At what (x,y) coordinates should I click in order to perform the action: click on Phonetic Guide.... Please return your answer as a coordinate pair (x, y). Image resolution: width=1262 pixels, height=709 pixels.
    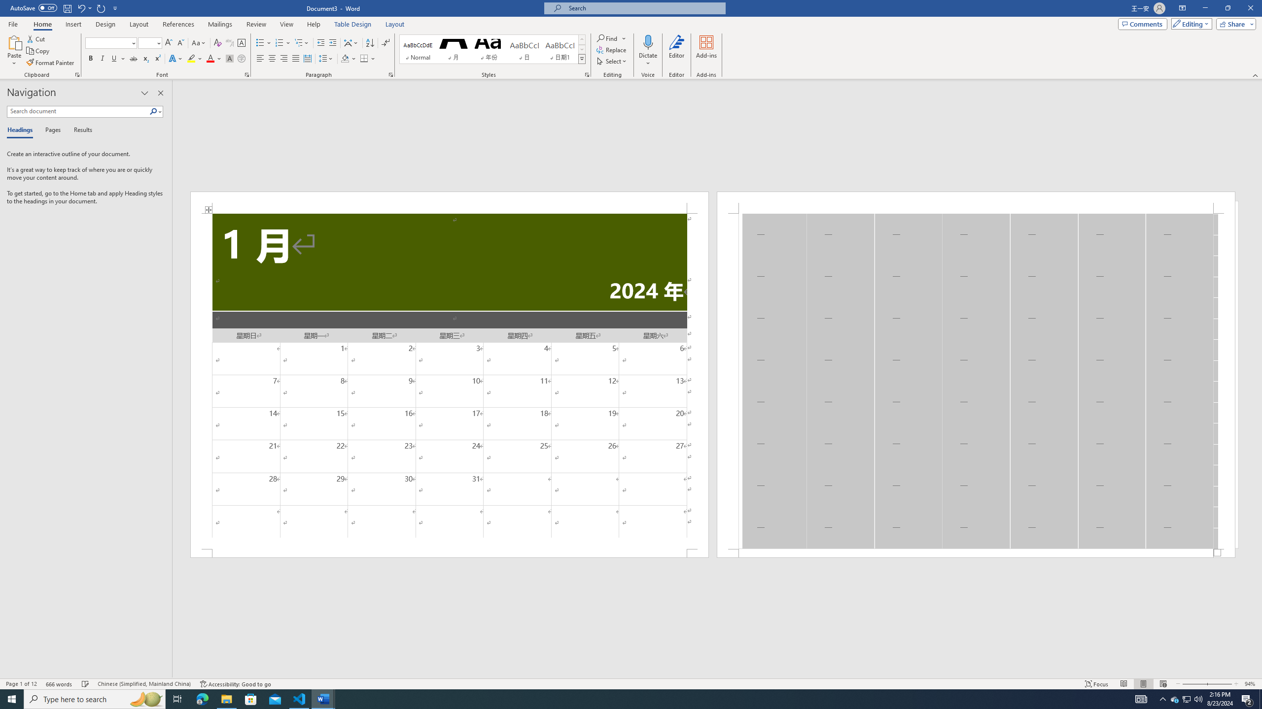
    Looking at the image, I should click on (230, 43).